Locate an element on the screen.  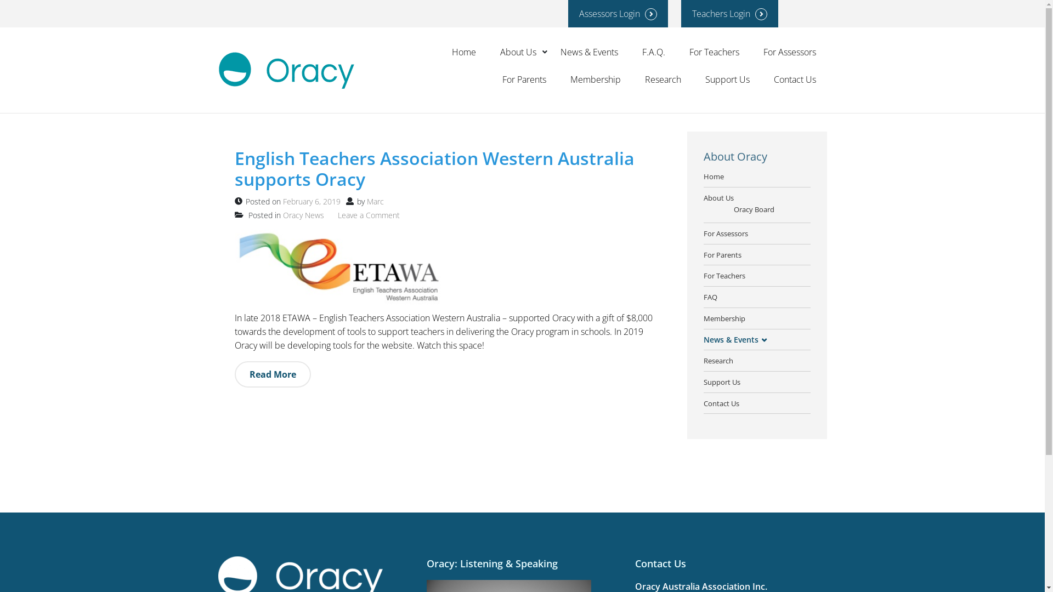
For Teachers is located at coordinates (714, 52).